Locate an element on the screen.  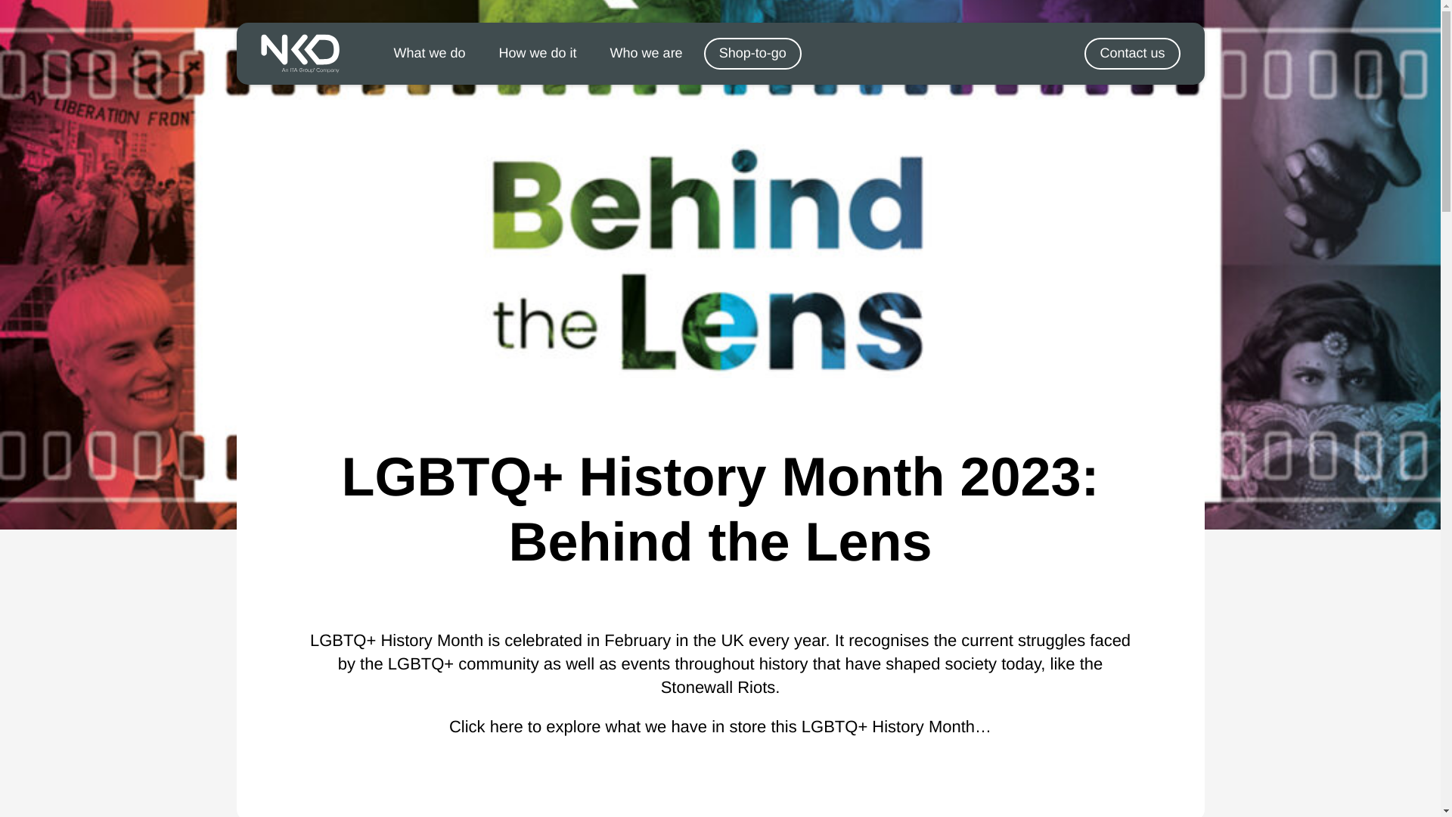
Shop-to-go is located at coordinates (752, 53).